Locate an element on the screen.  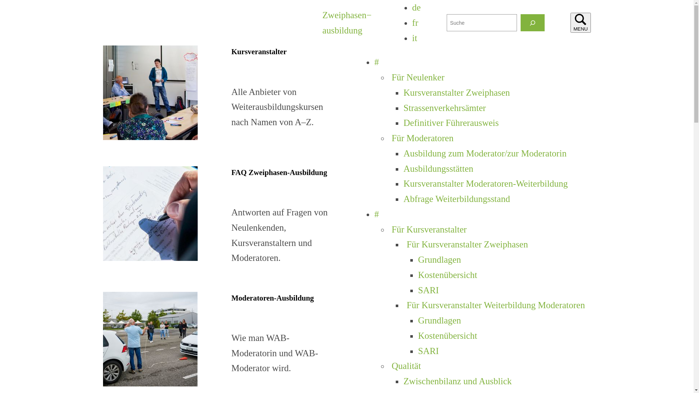
SARI is located at coordinates (428, 351).